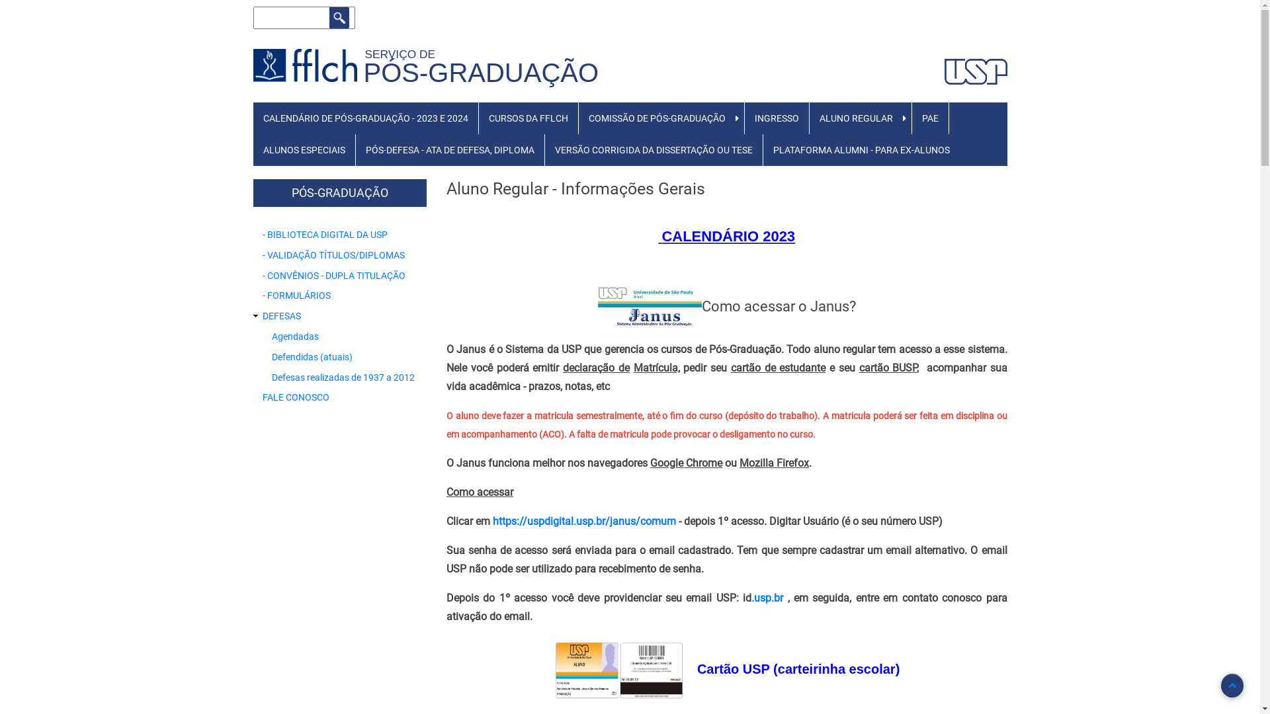 The height and width of the screenshot is (714, 1270). I want to click on Agendadas, so click(295, 337).